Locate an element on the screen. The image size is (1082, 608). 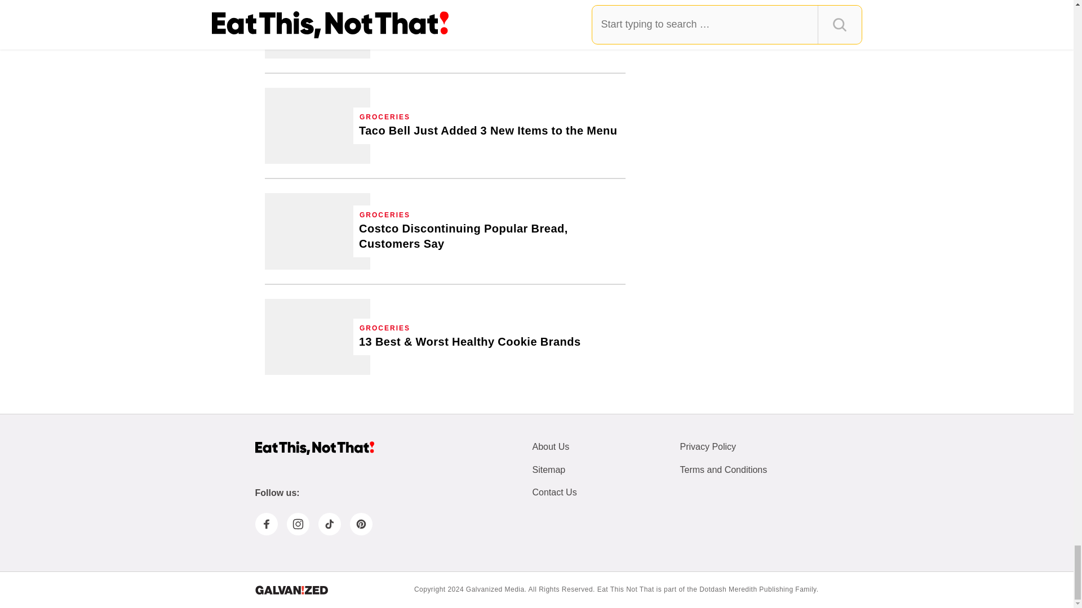
Costco Is Discontinuing a Popular Bread, Customers Say is located at coordinates (317, 231).